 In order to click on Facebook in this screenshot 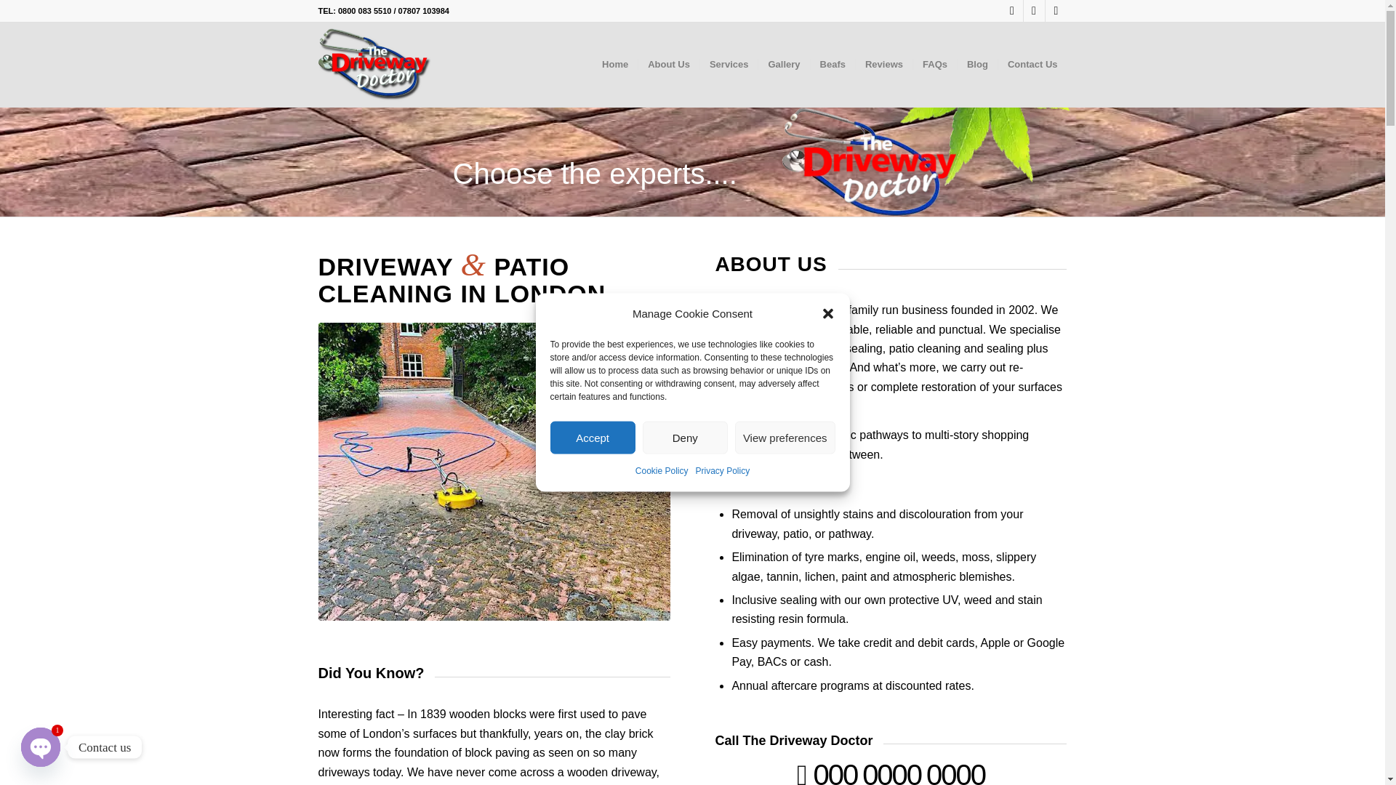, I will do `click(1034, 11)`.